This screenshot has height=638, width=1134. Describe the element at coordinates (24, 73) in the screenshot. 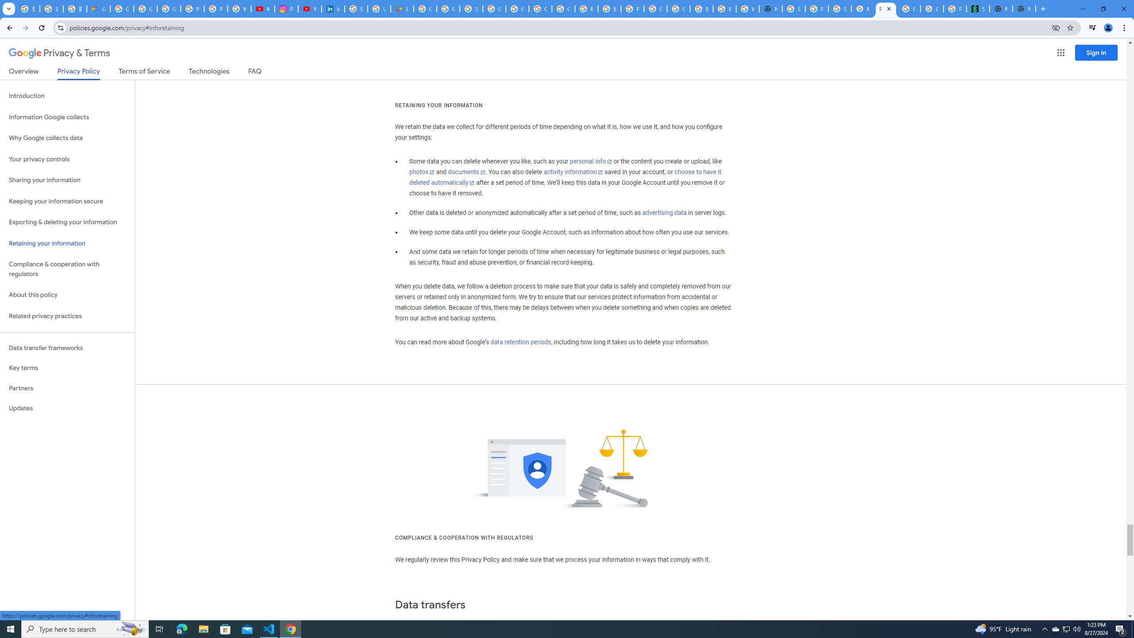

I see `Overview` at that location.